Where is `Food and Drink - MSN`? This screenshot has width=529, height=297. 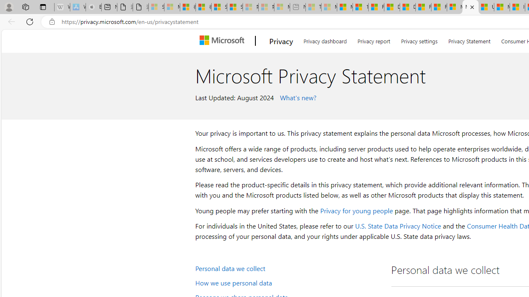 Food and Drink - MSN is located at coordinates (376, 7).